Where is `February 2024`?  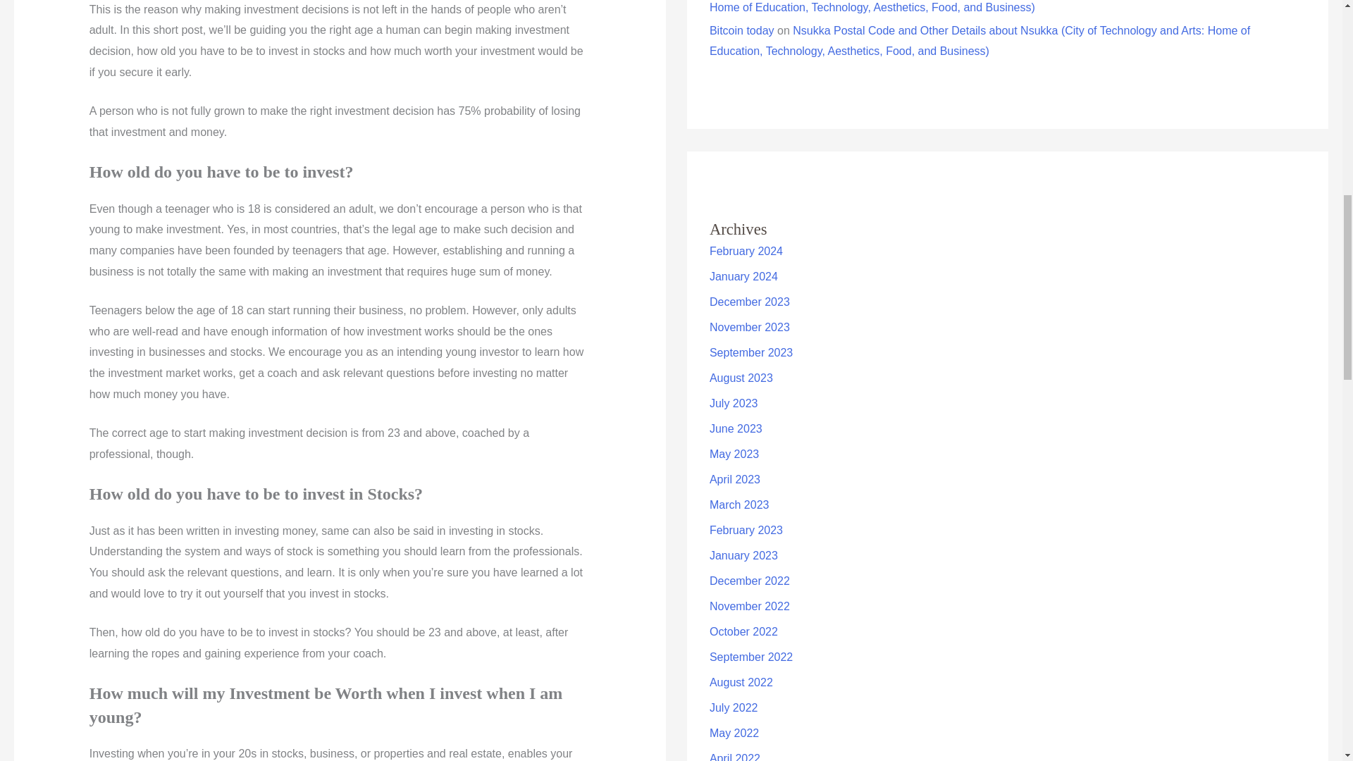
February 2024 is located at coordinates (746, 251).